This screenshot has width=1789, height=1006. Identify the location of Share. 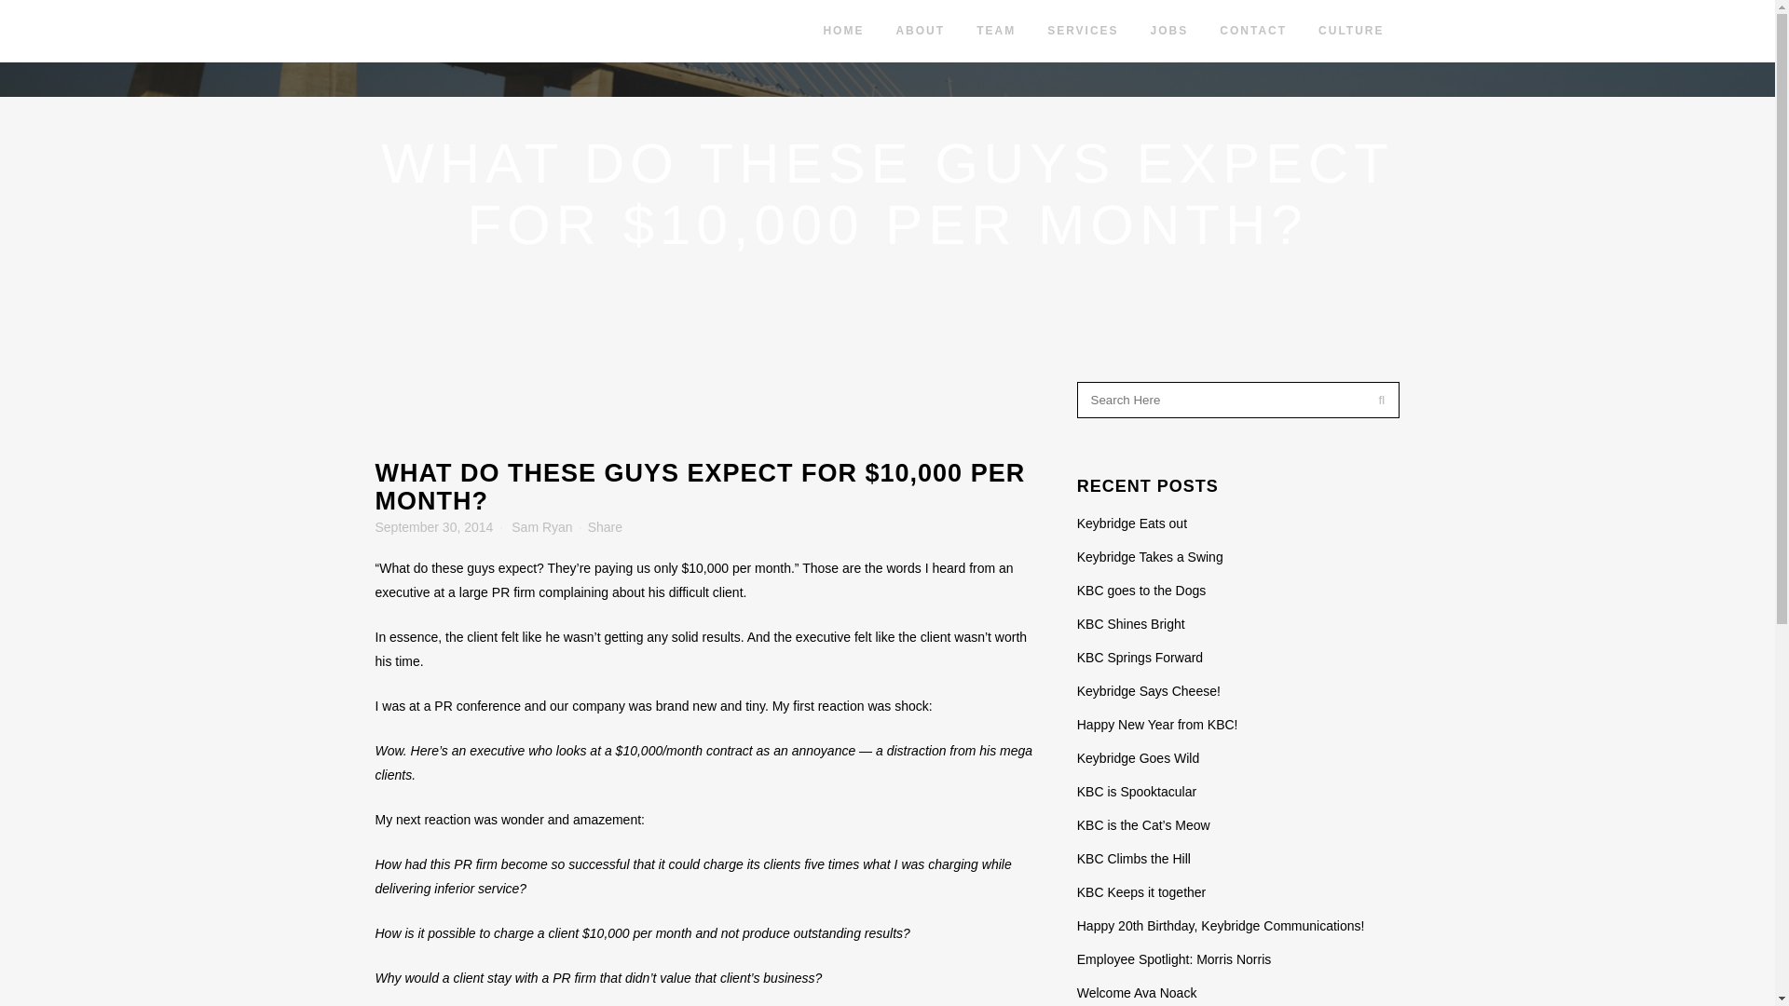
(606, 527).